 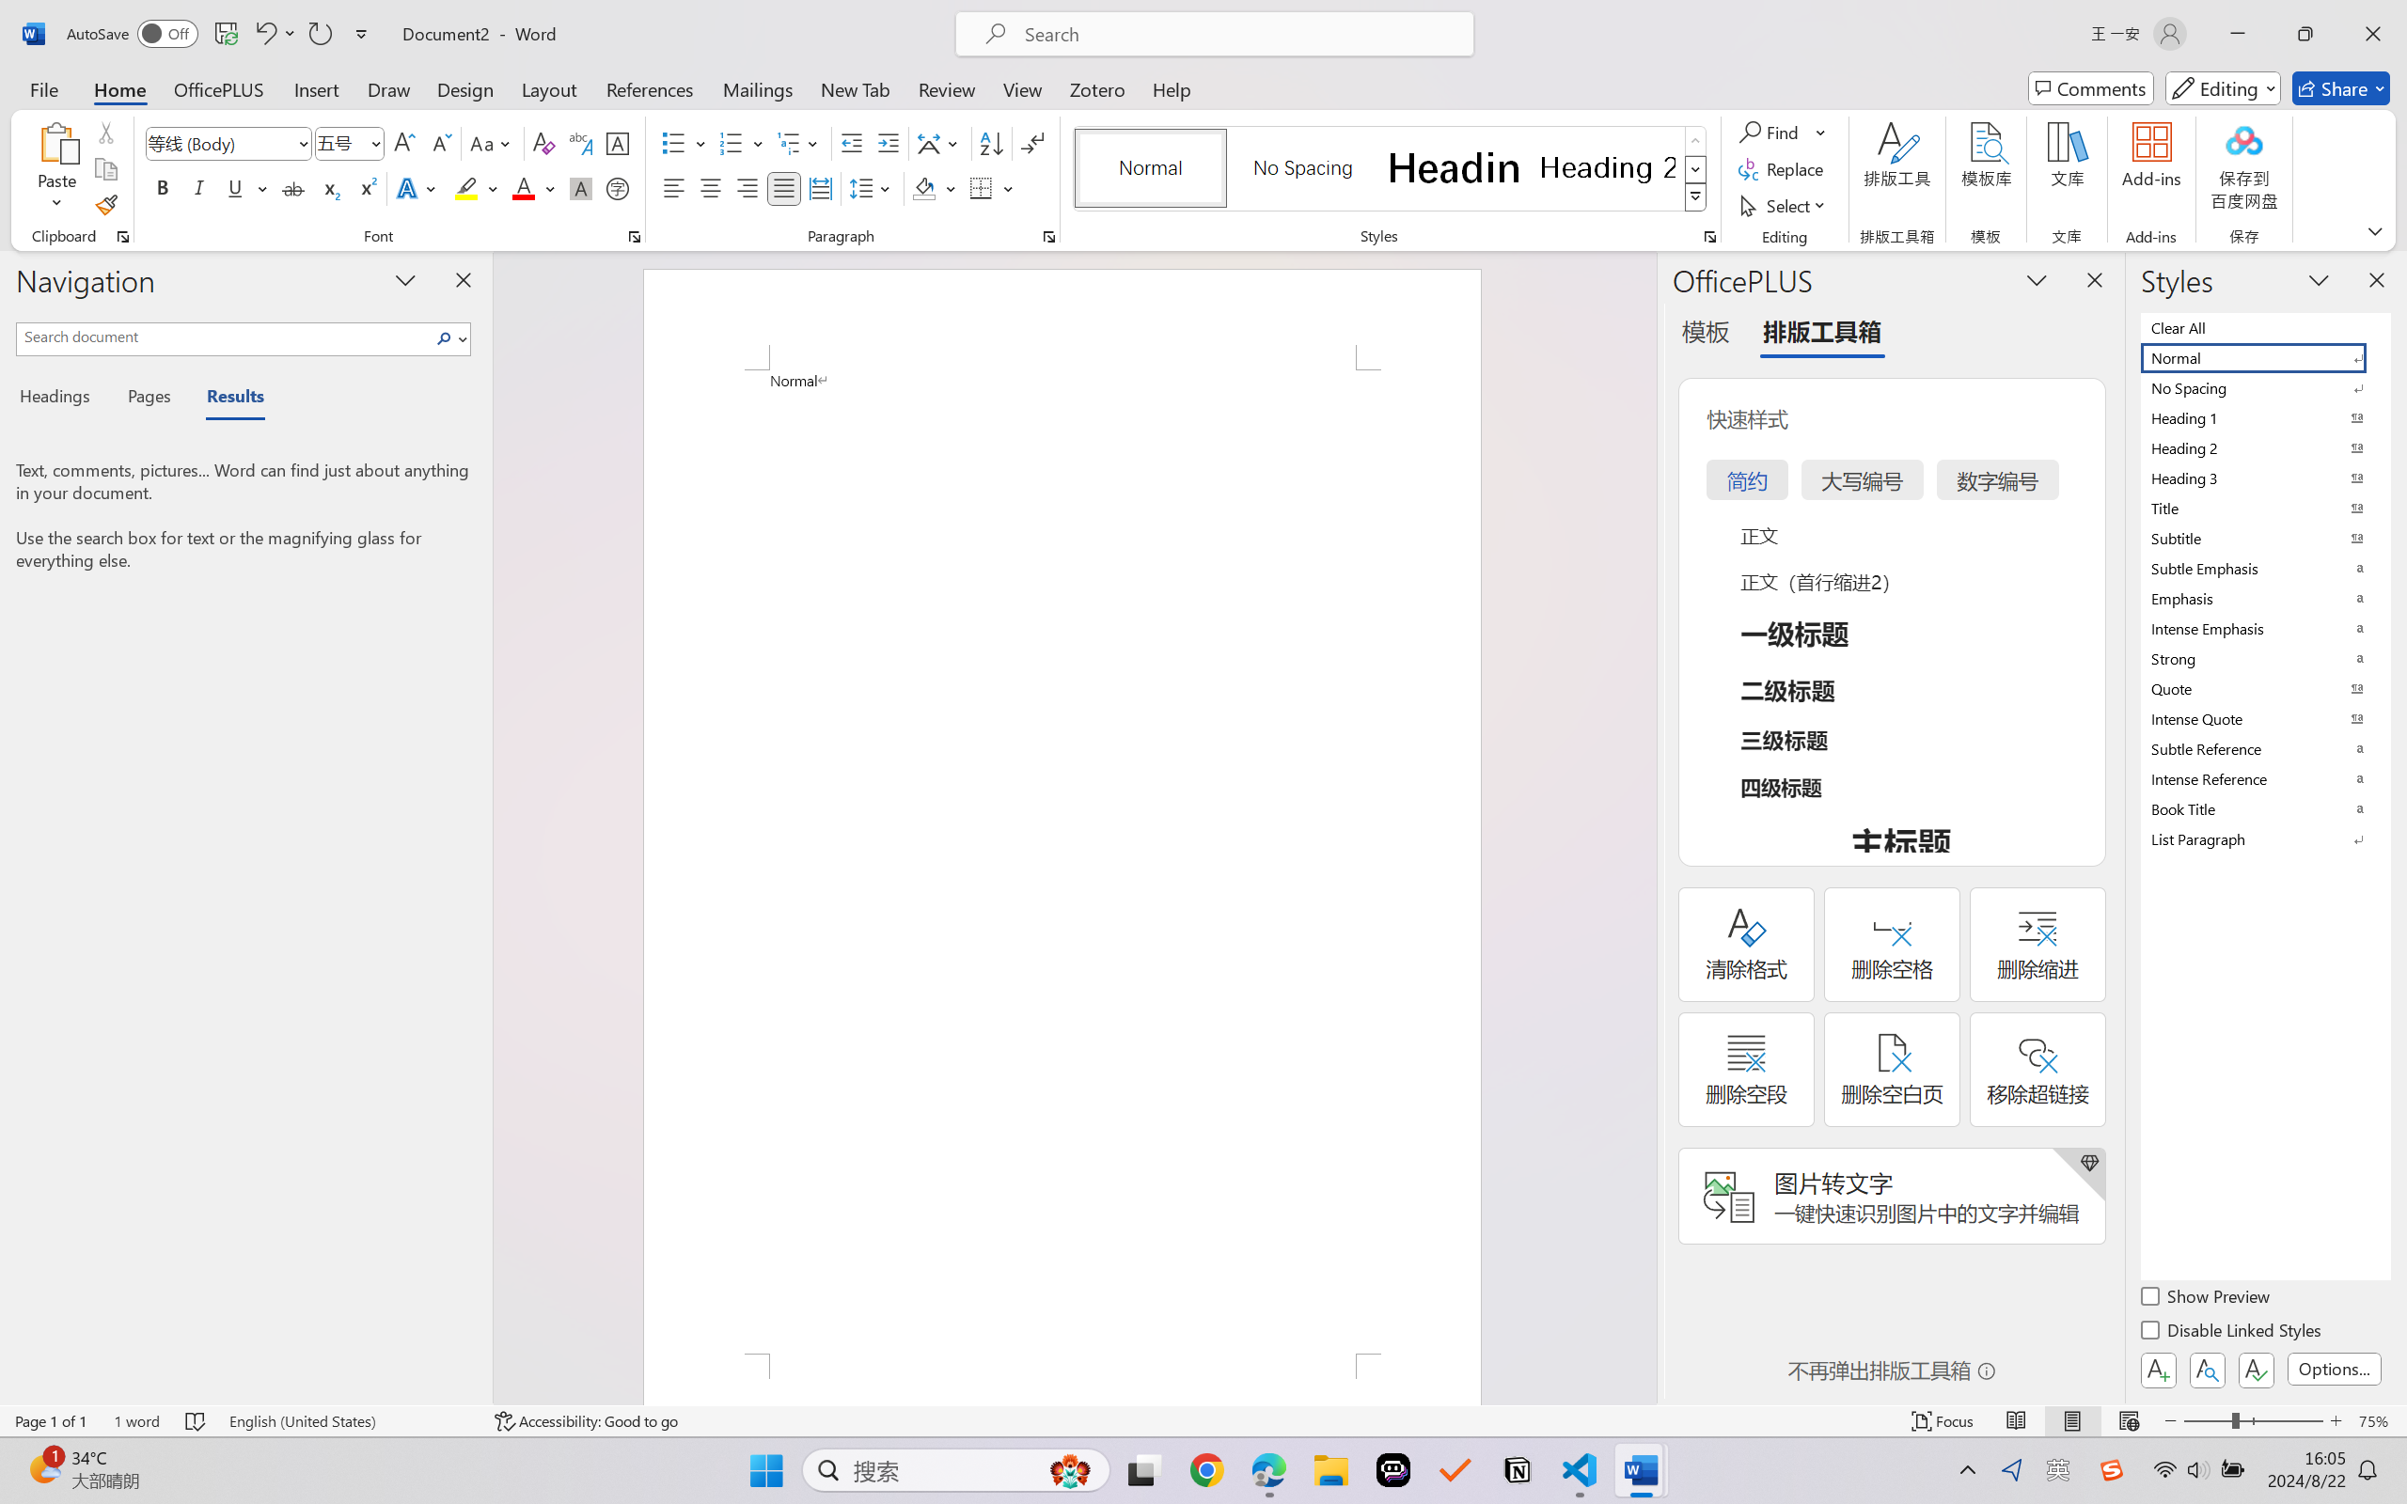 What do you see at coordinates (1786, 205) in the screenshot?
I see `Select` at bounding box center [1786, 205].